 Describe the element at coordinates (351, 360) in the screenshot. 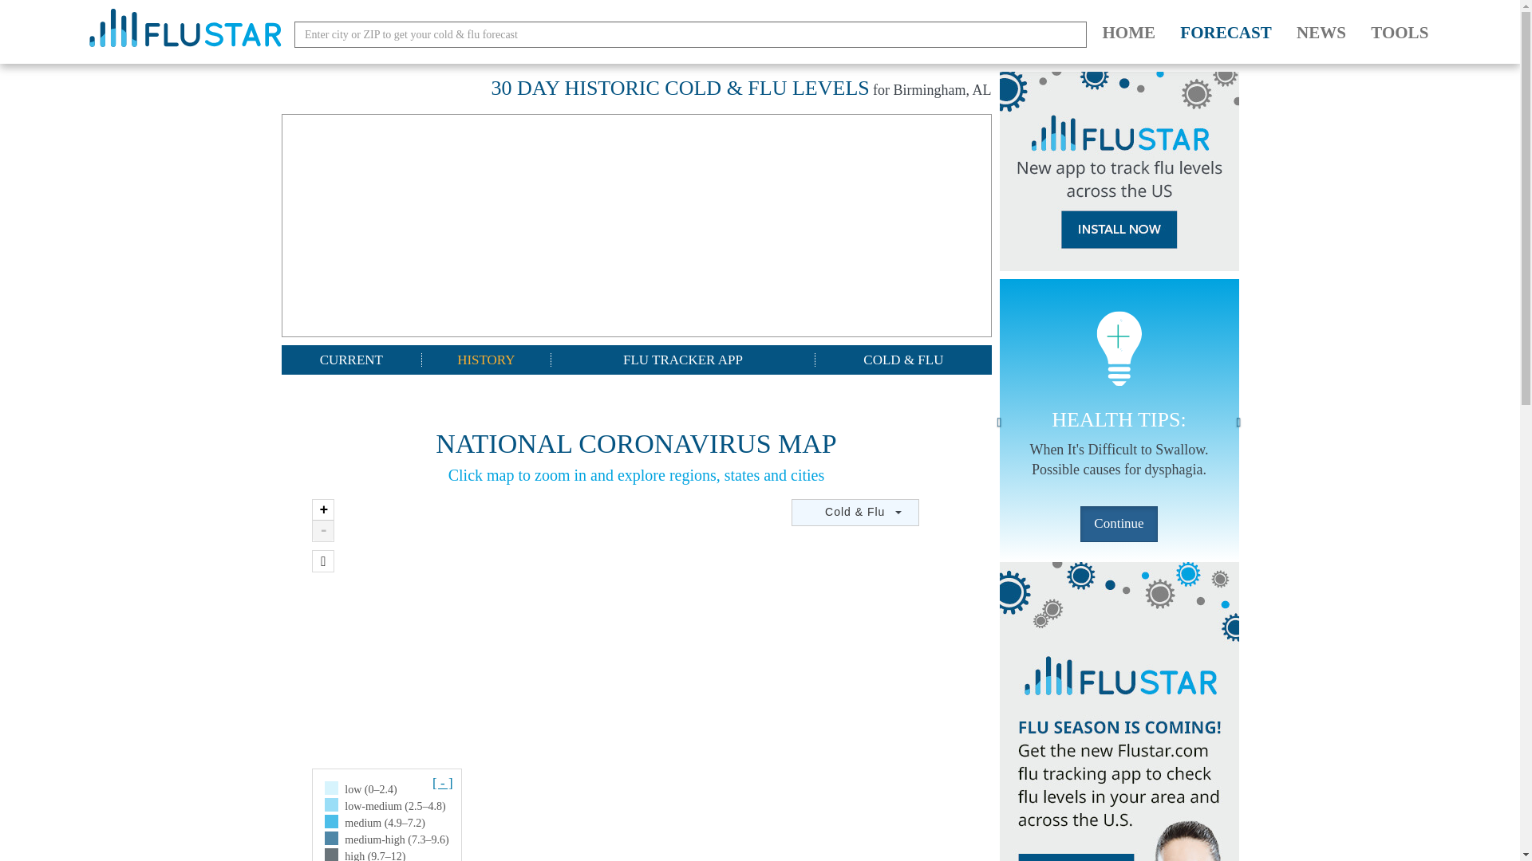

I see `Current cold conditions and top allergens` at that location.